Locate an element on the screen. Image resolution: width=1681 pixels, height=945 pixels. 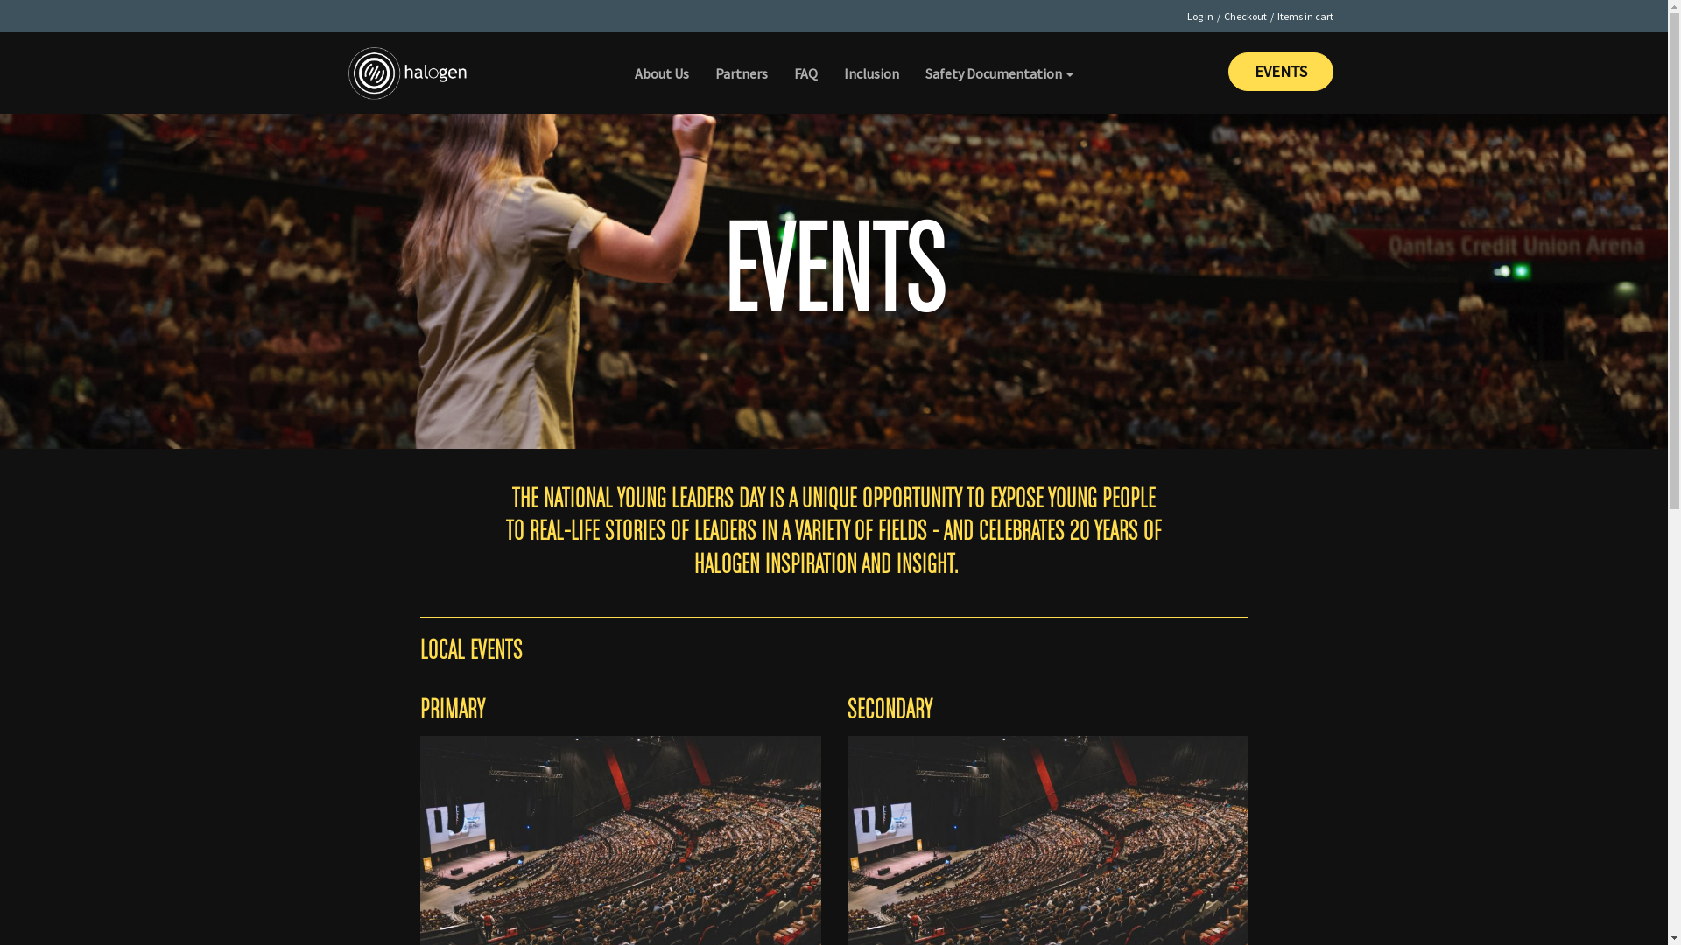
Inclusion is located at coordinates (872, 61).